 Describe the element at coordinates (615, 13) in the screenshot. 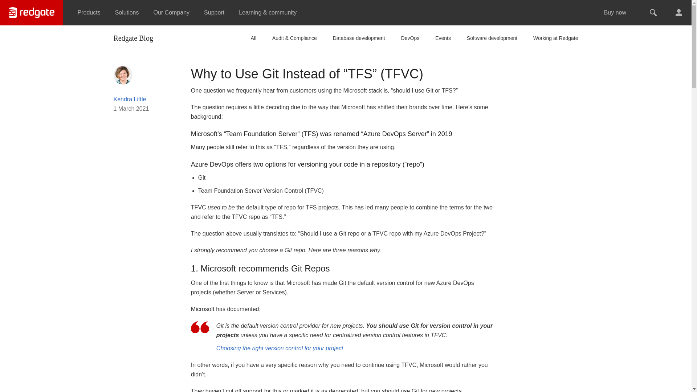

I see `Buy now` at that location.